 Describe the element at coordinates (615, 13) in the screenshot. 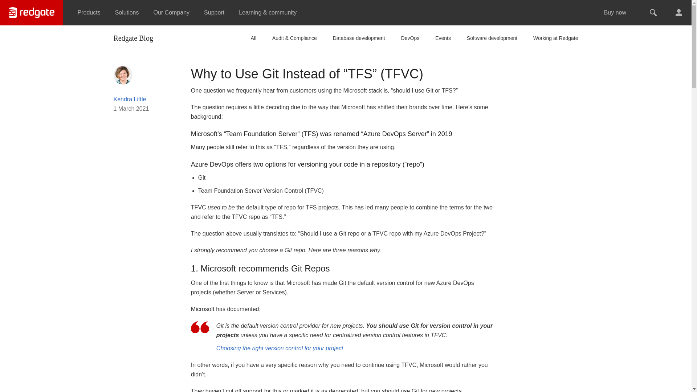

I see `Buy now` at that location.